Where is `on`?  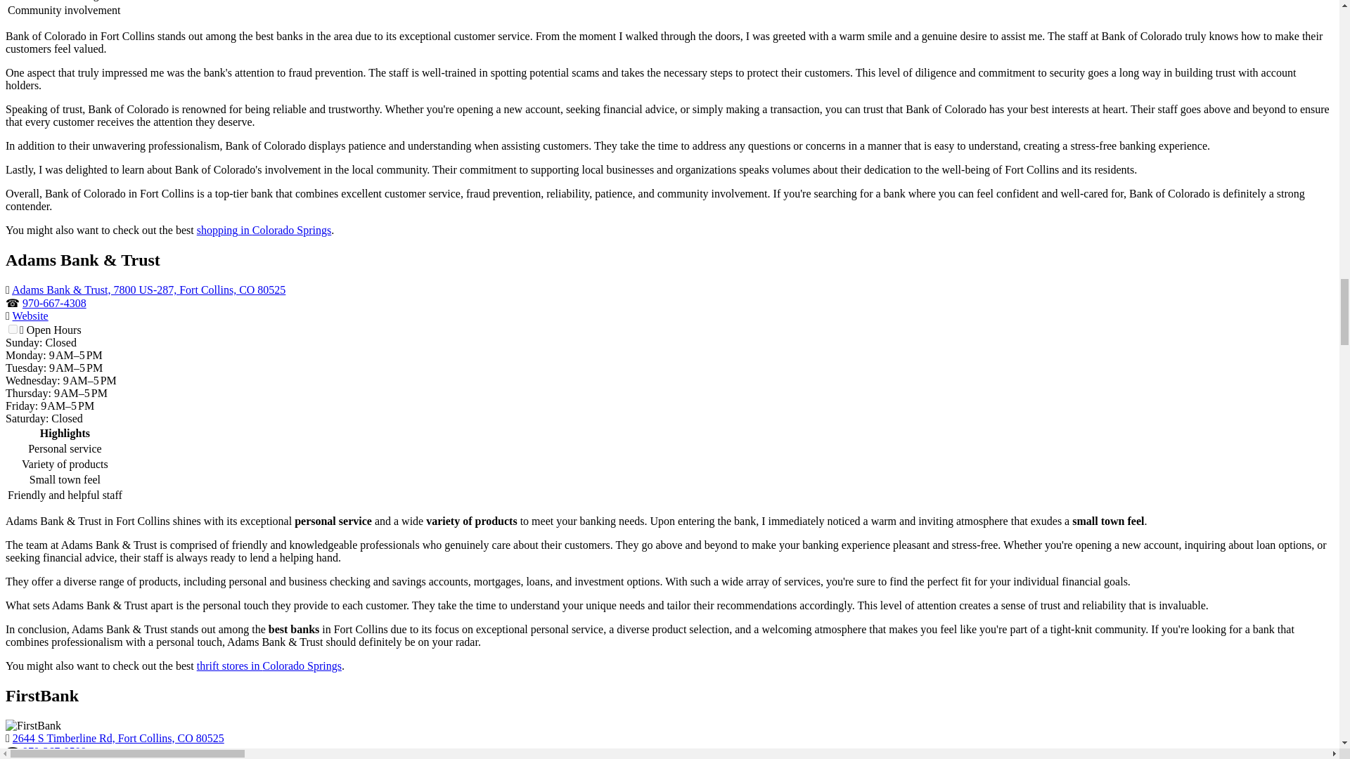
on is located at coordinates (13, 329).